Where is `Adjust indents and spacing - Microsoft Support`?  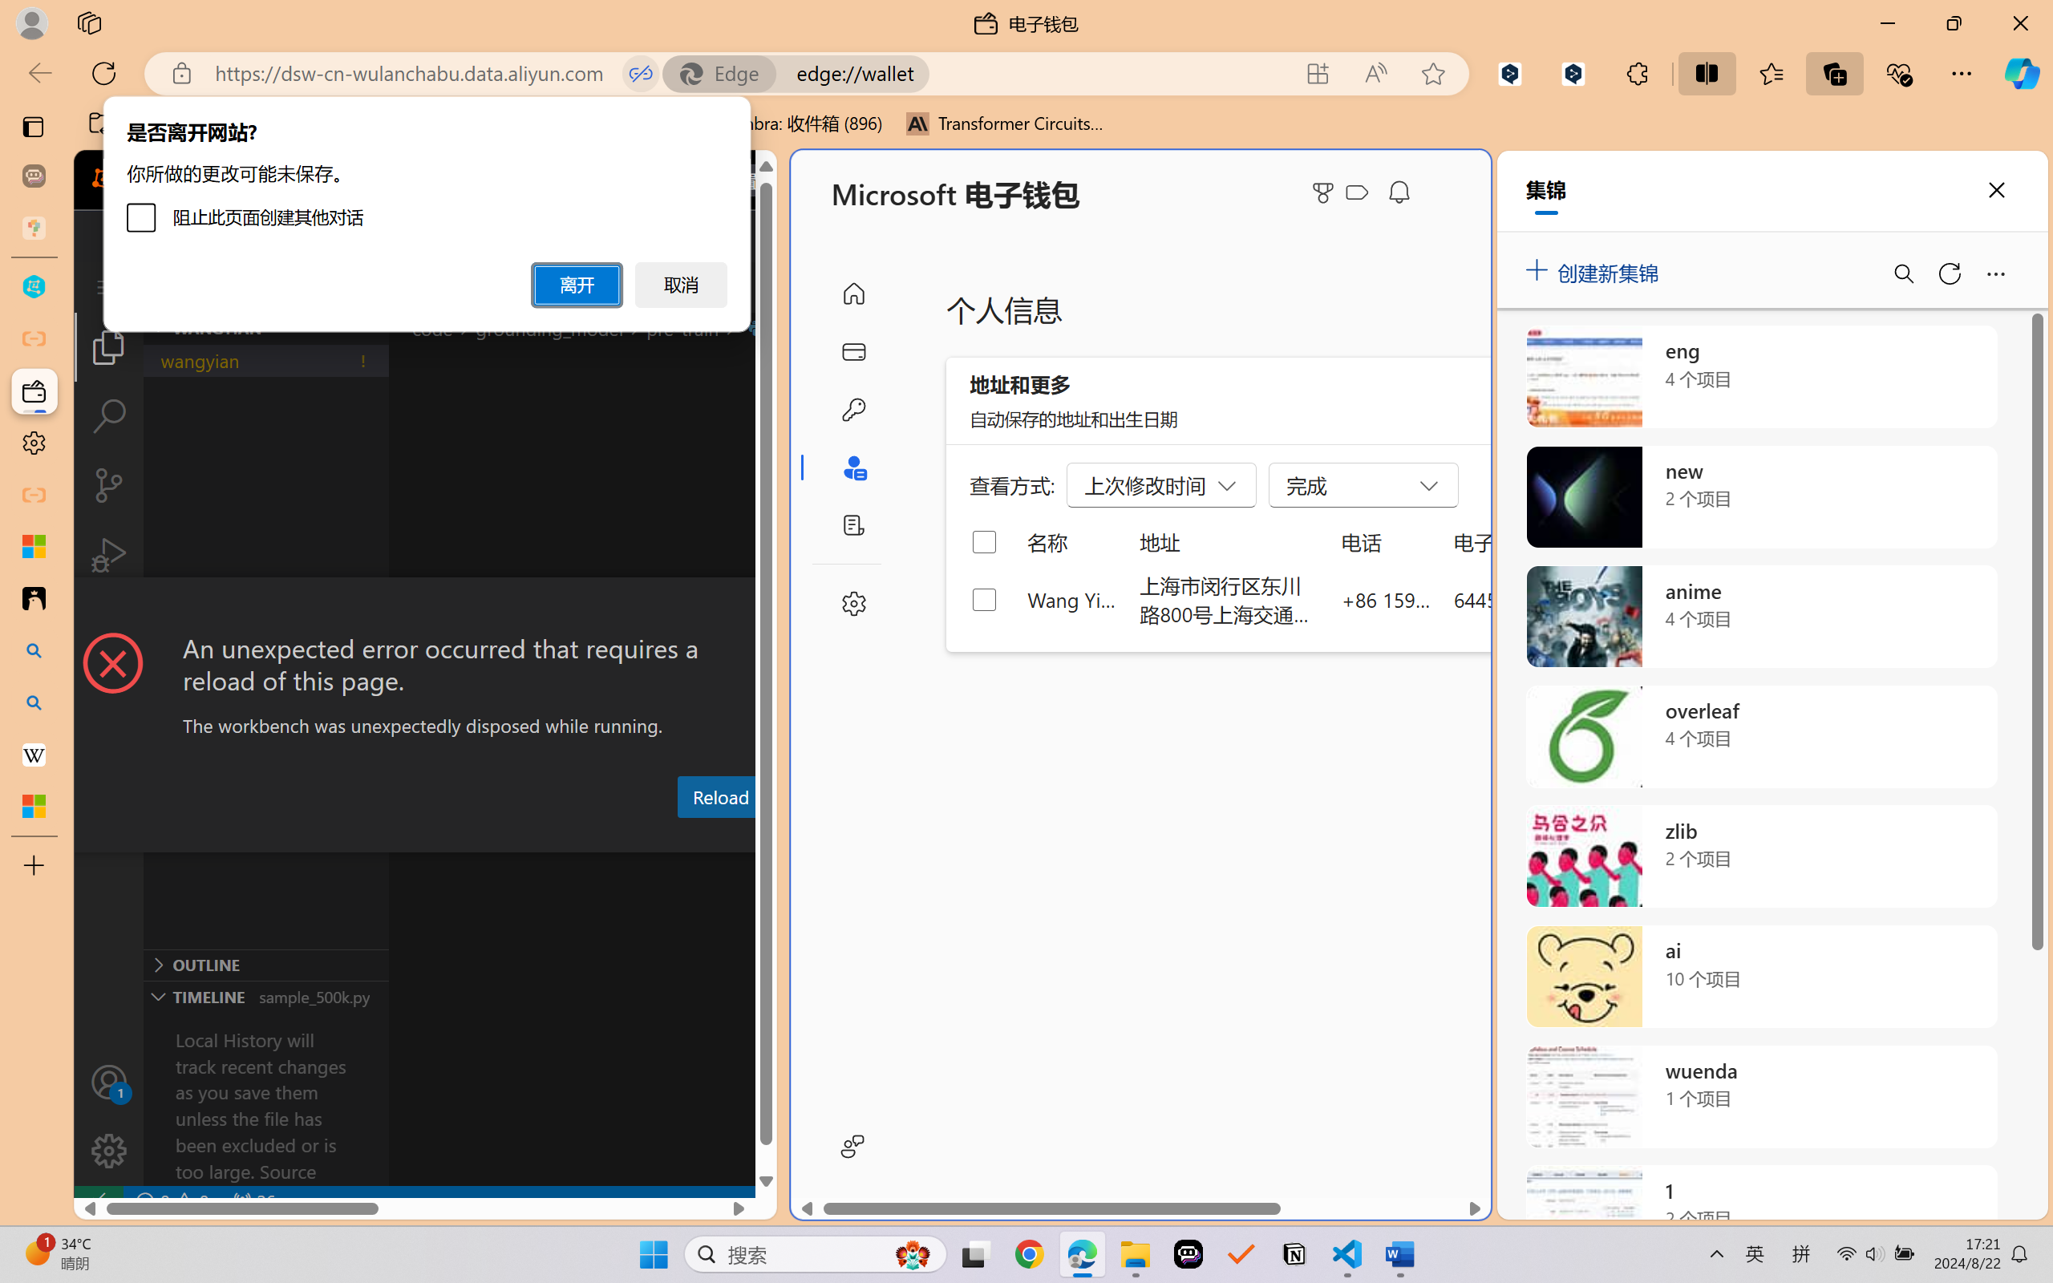
Adjust indents and spacing - Microsoft Support is located at coordinates (34, 546).